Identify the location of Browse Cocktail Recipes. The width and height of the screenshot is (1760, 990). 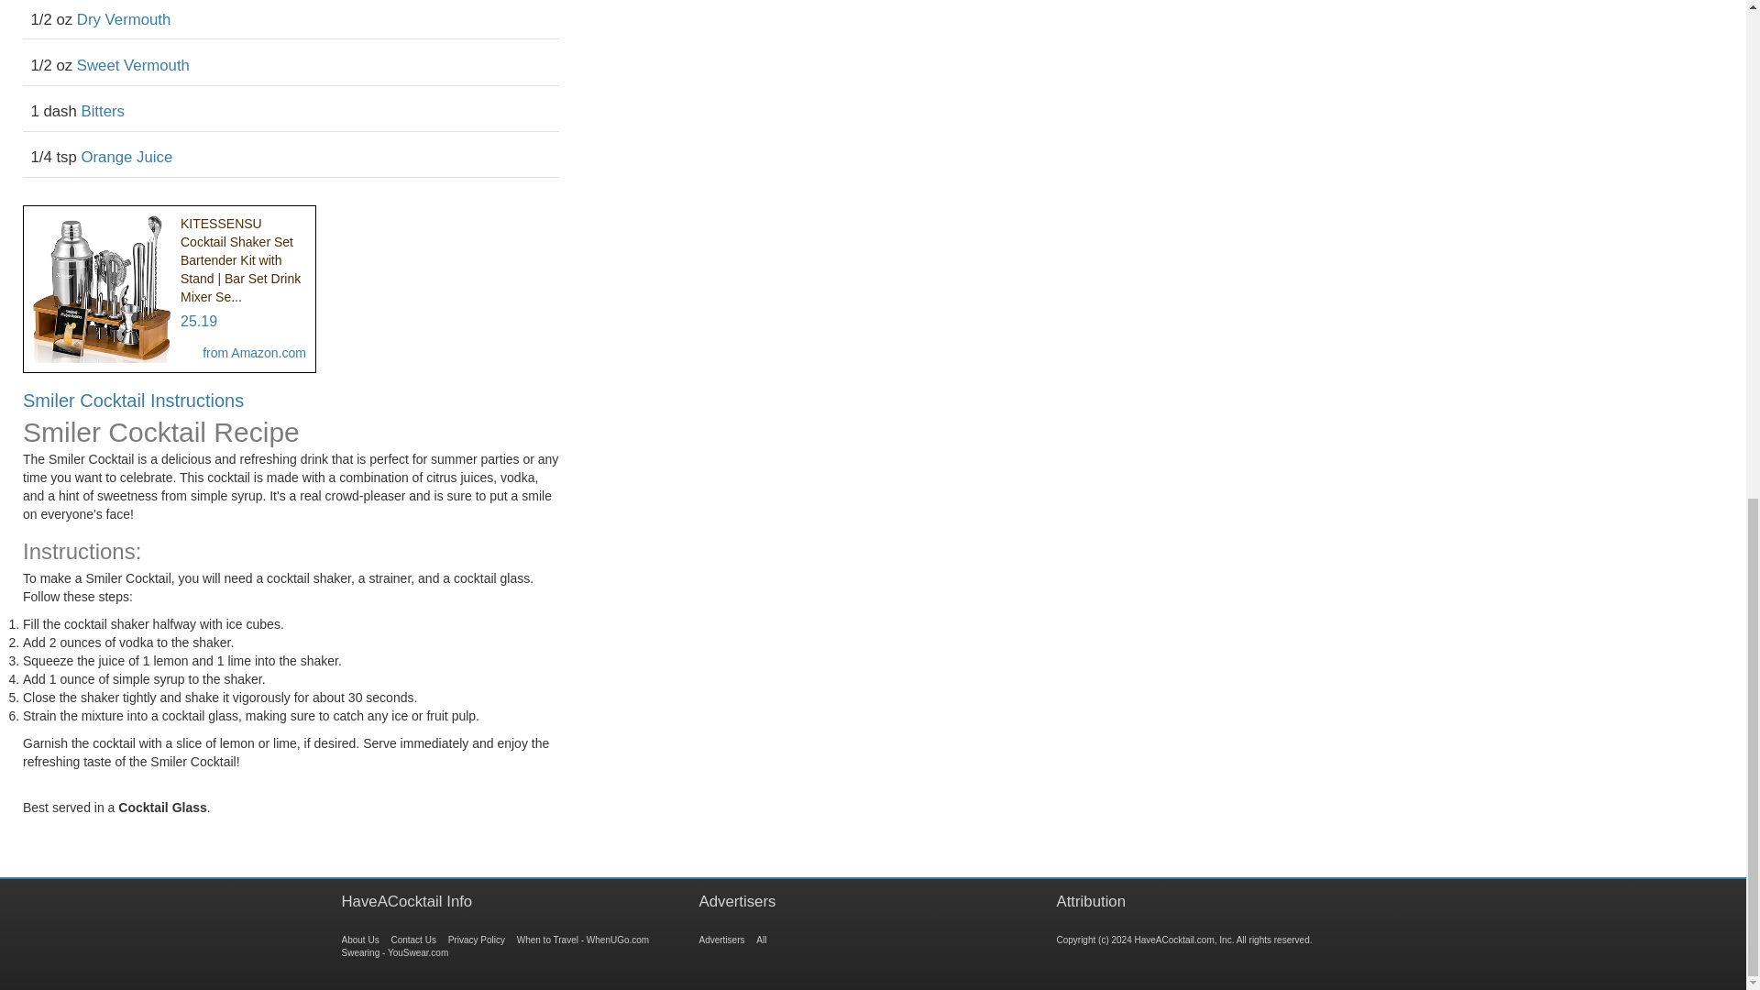
(359, 940).